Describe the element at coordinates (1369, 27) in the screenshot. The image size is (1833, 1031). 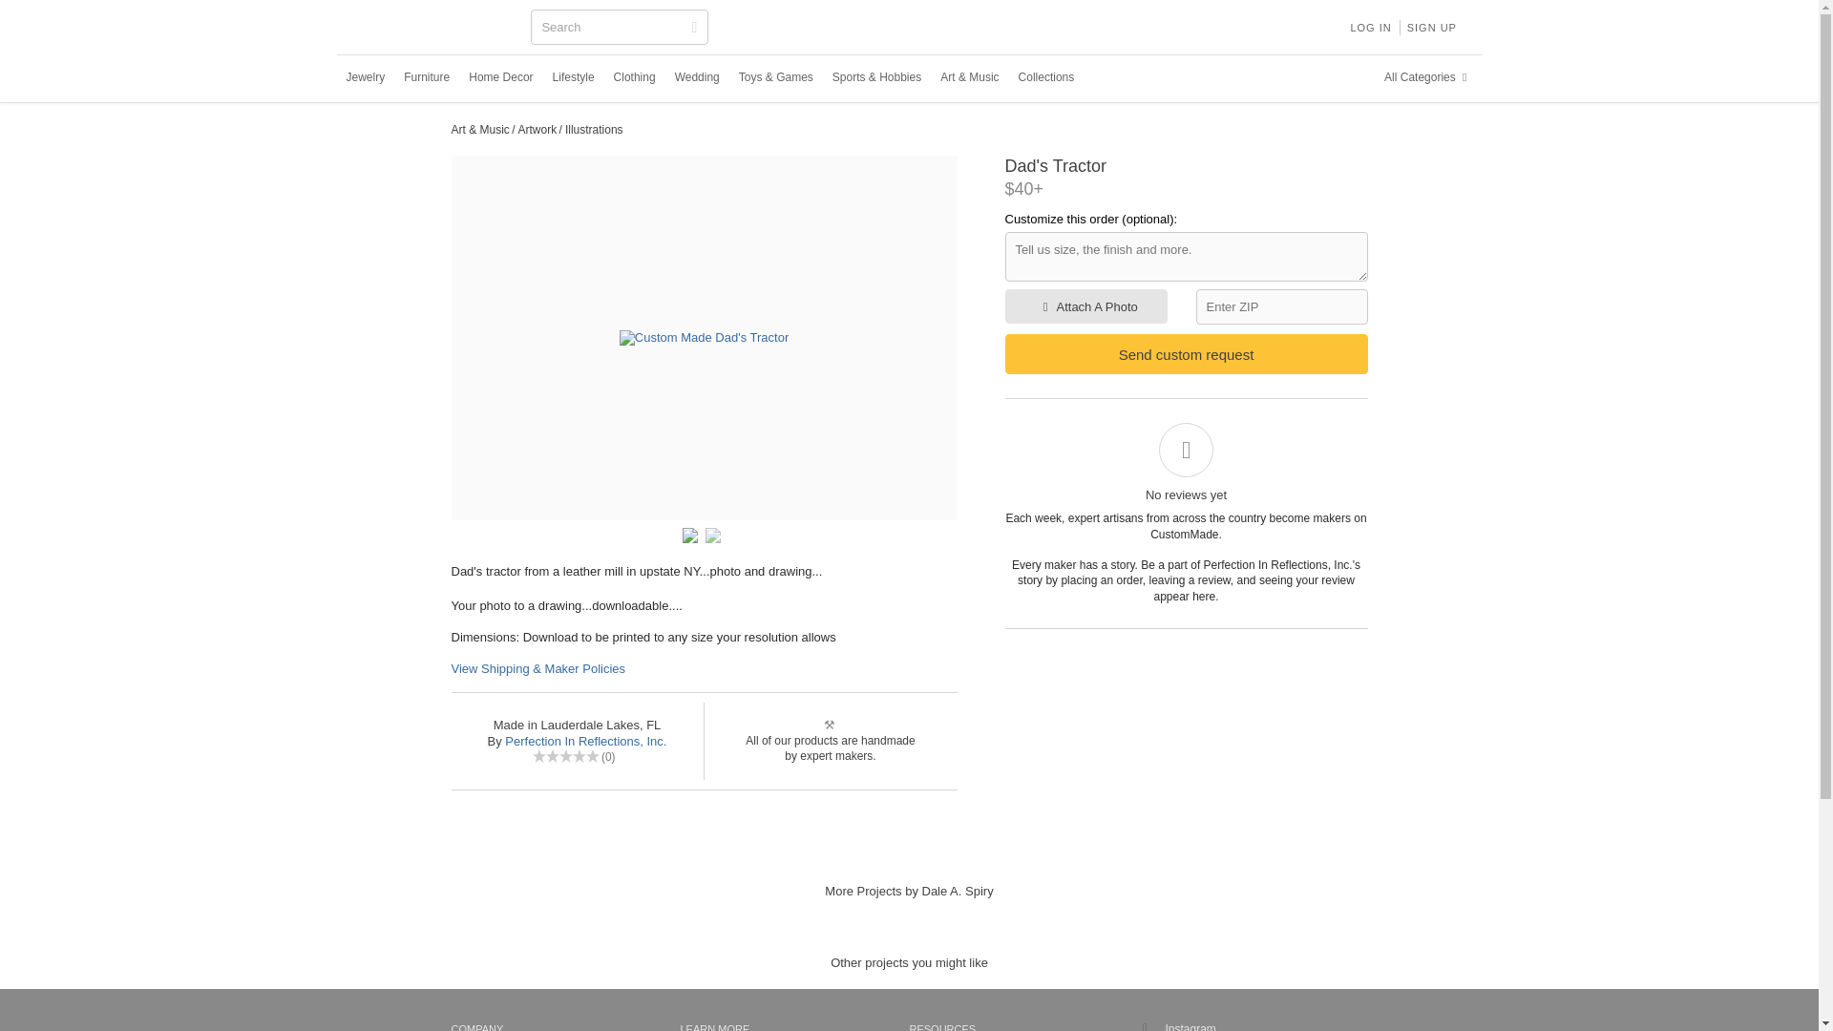
I see `Log in to CustomMade` at that location.